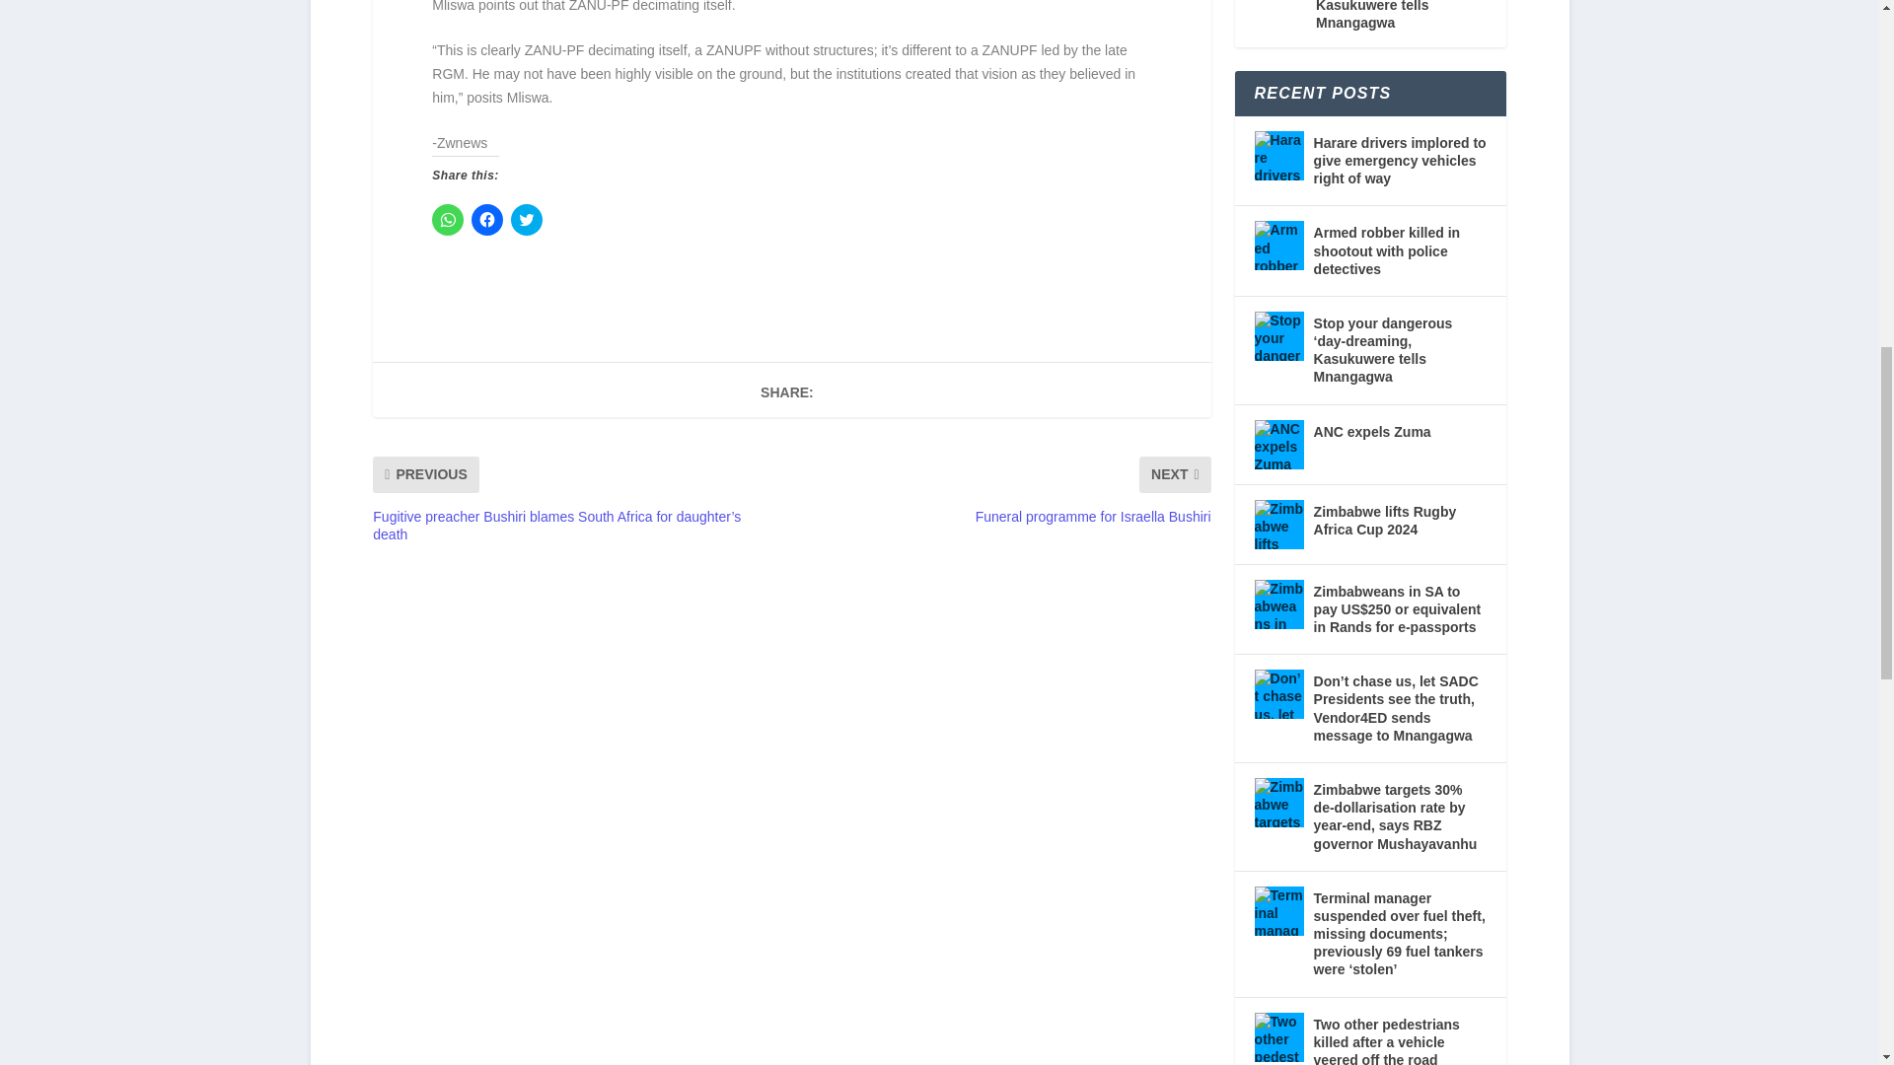 The image size is (1894, 1065). What do you see at coordinates (487, 219) in the screenshot?
I see `Click to share on Facebook` at bounding box center [487, 219].